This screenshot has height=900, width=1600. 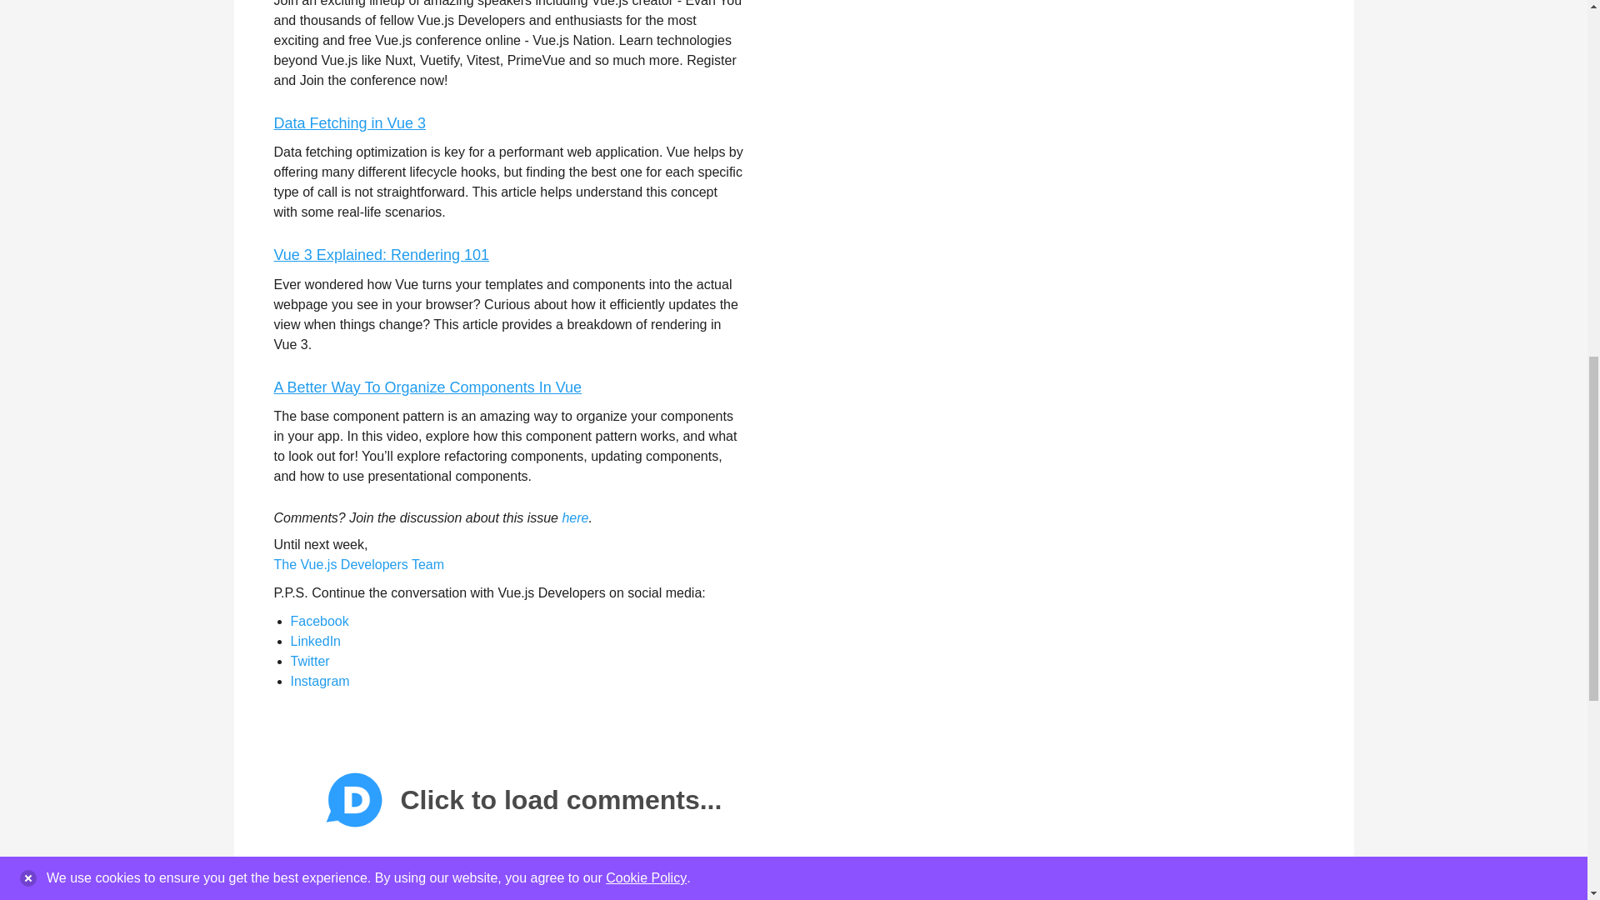 What do you see at coordinates (349, 123) in the screenshot?
I see `Data Fetching in Vue 3` at bounding box center [349, 123].